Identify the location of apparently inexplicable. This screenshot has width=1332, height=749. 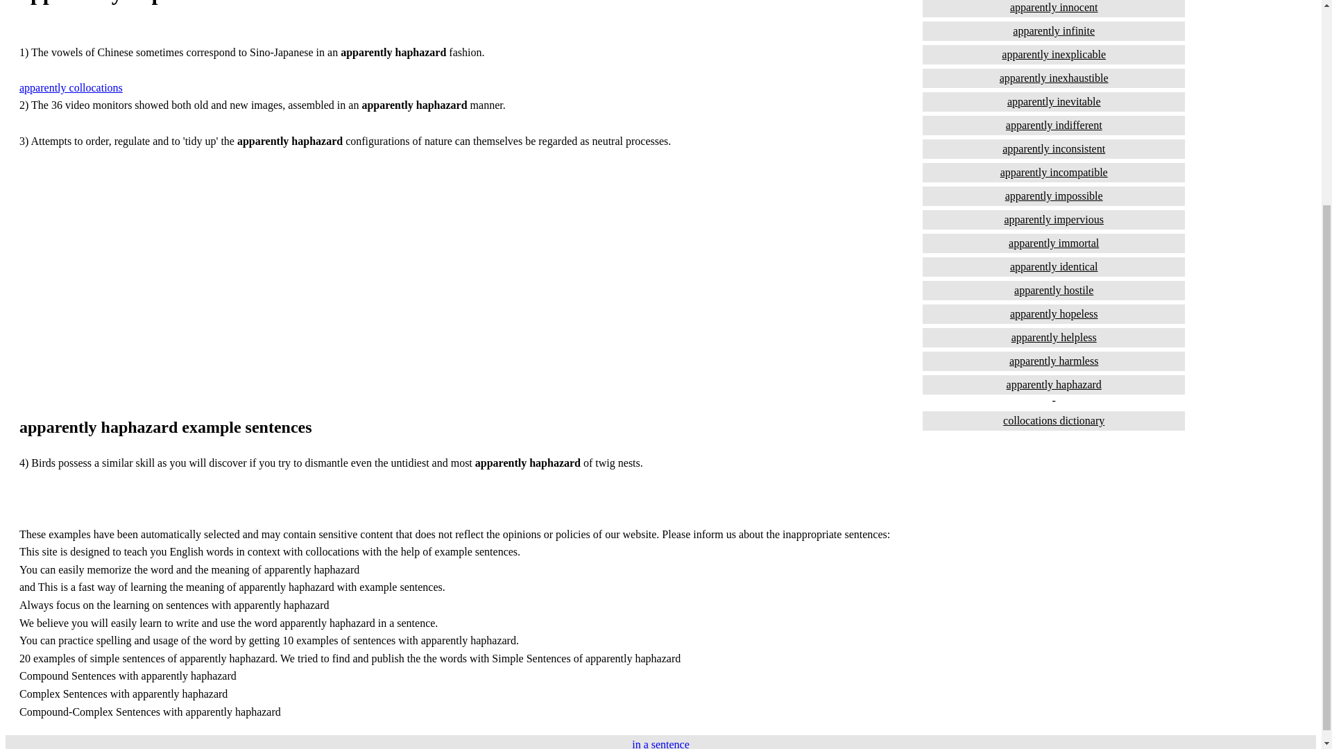
(1054, 54).